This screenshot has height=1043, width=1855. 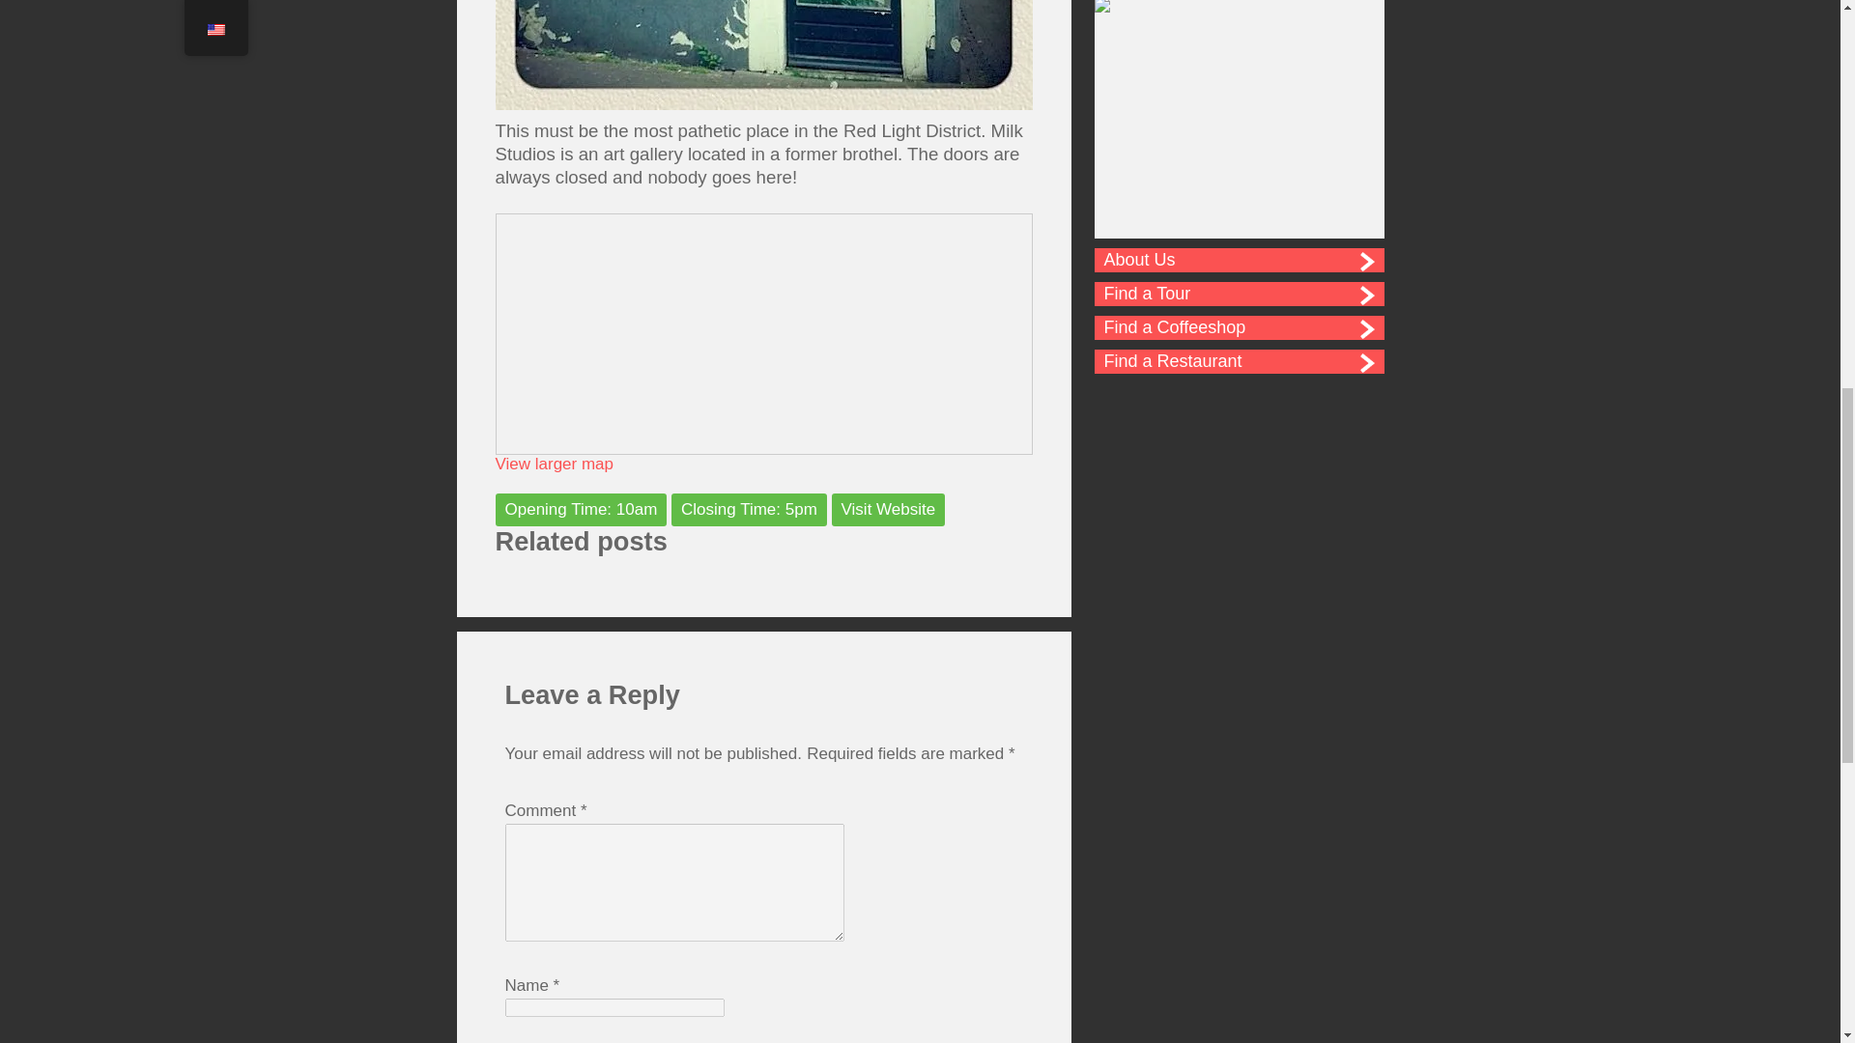 What do you see at coordinates (555, 464) in the screenshot?
I see `View larger map` at bounding box center [555, 464].